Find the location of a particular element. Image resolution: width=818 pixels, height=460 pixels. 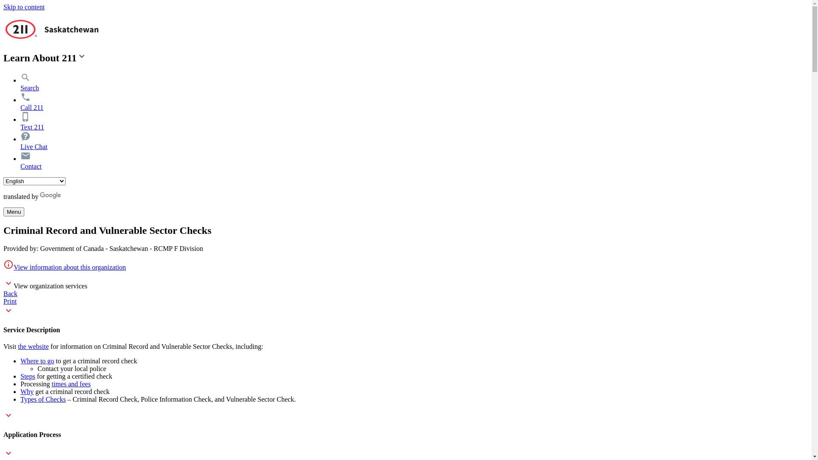

Skip to content is located at coordinates (24, 7).